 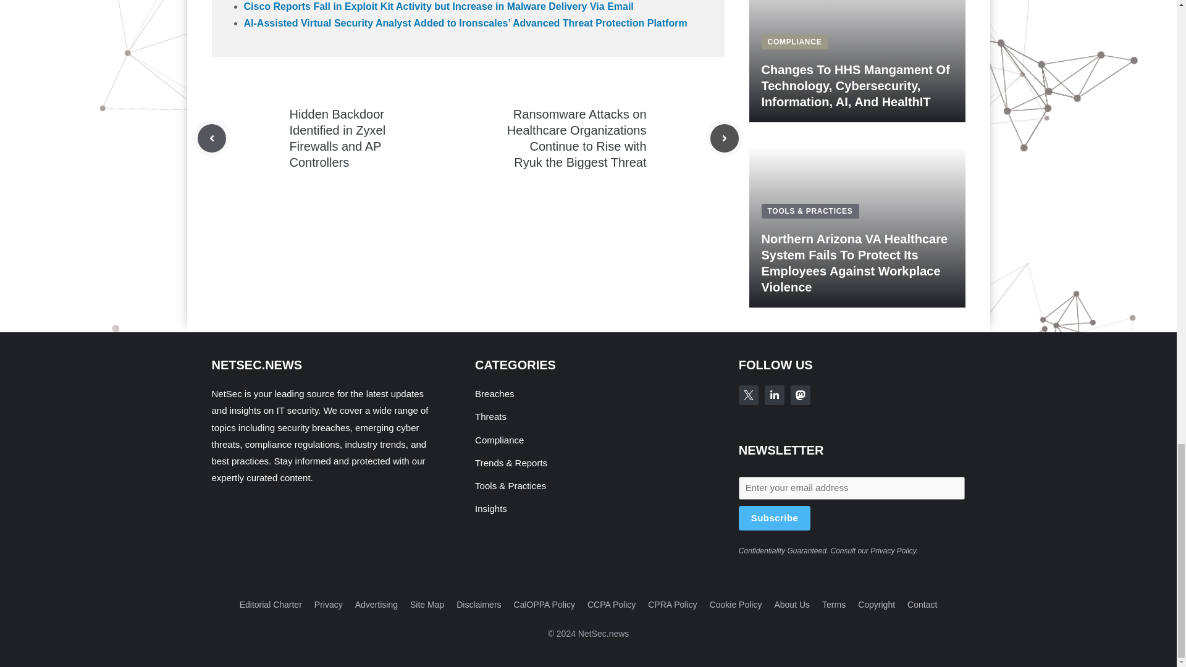 I want to click on Subscribe, so click(x=775, y=518).